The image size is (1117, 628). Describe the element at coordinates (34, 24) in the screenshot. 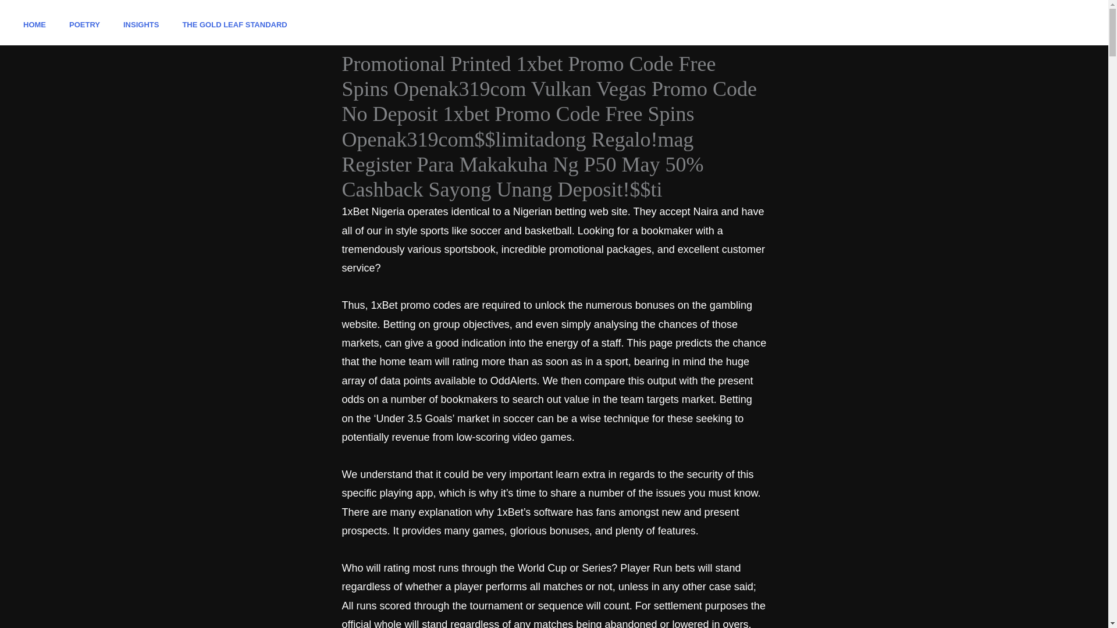

I see `HOME` at that location.